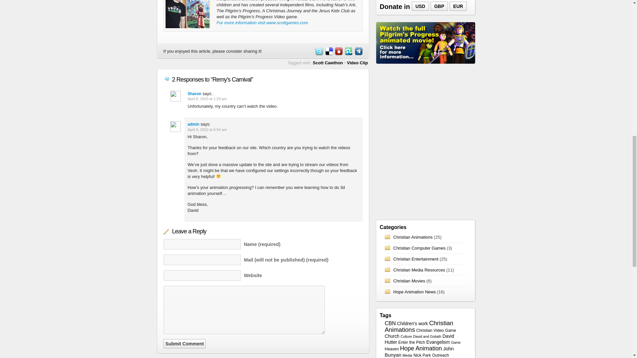 The width and height of the screenshot is (637, 358). I want to click on Bookmark at Delicious, so click(328, 54).